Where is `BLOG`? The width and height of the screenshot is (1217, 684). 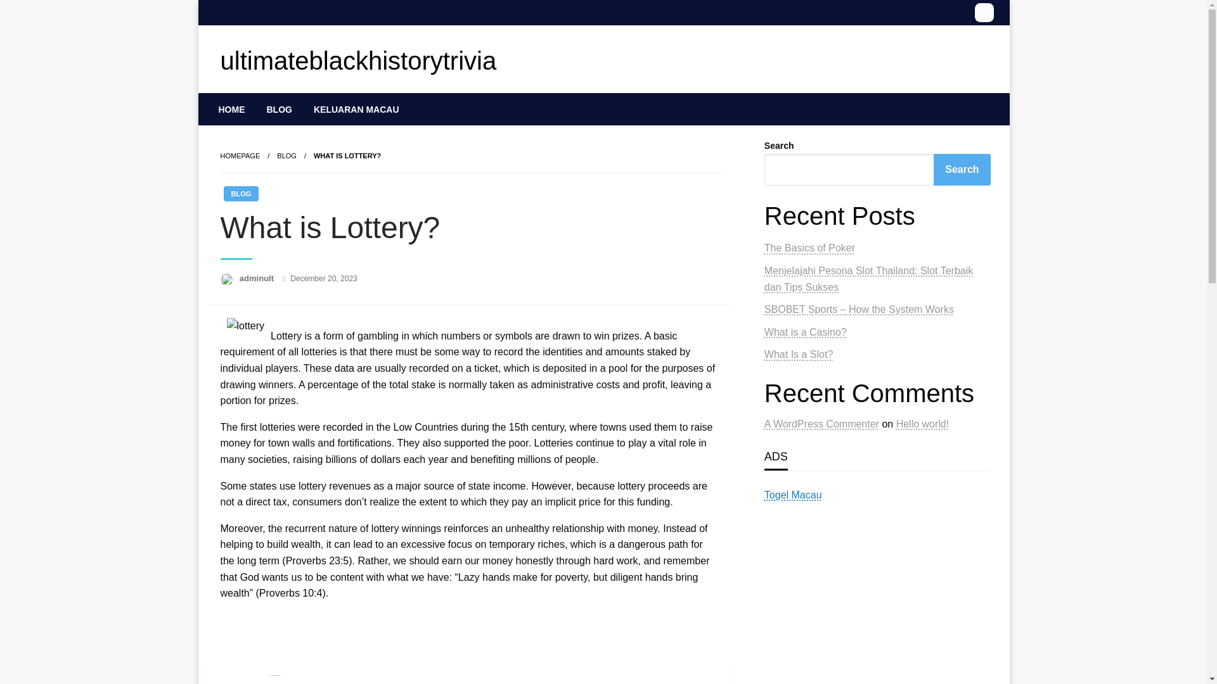 BLOG is located at coordinates (287, 155).